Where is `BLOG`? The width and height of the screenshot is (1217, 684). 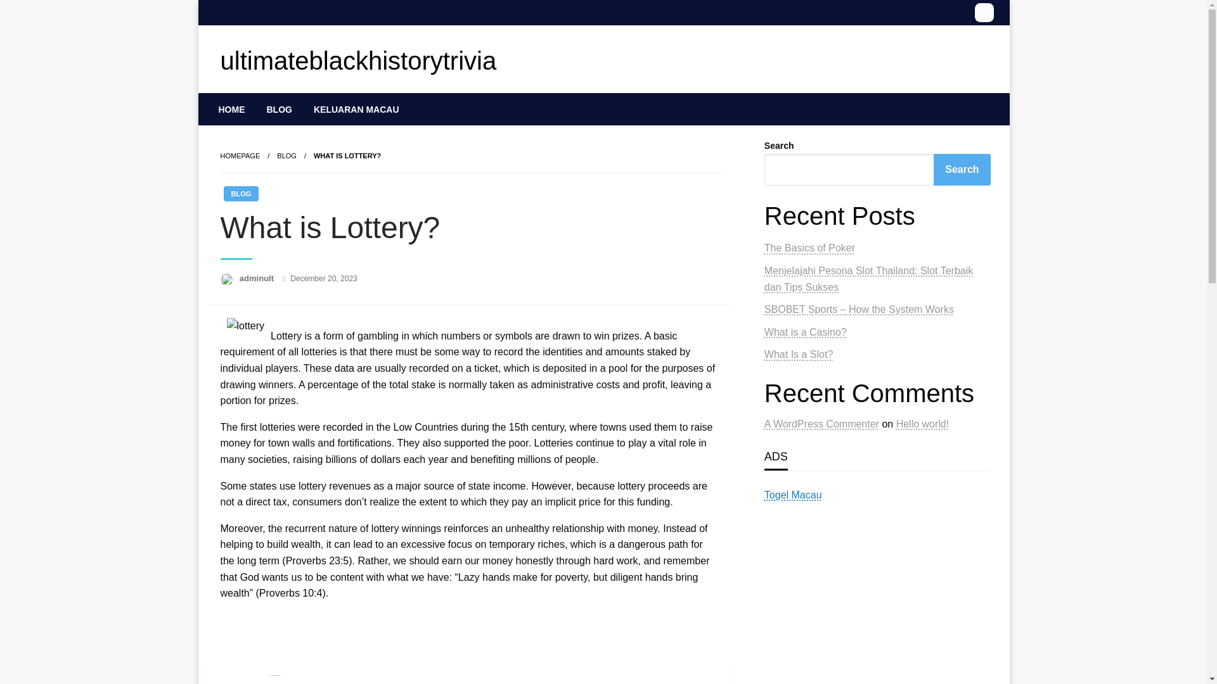 BLOG is located at coordinates (287, 155).